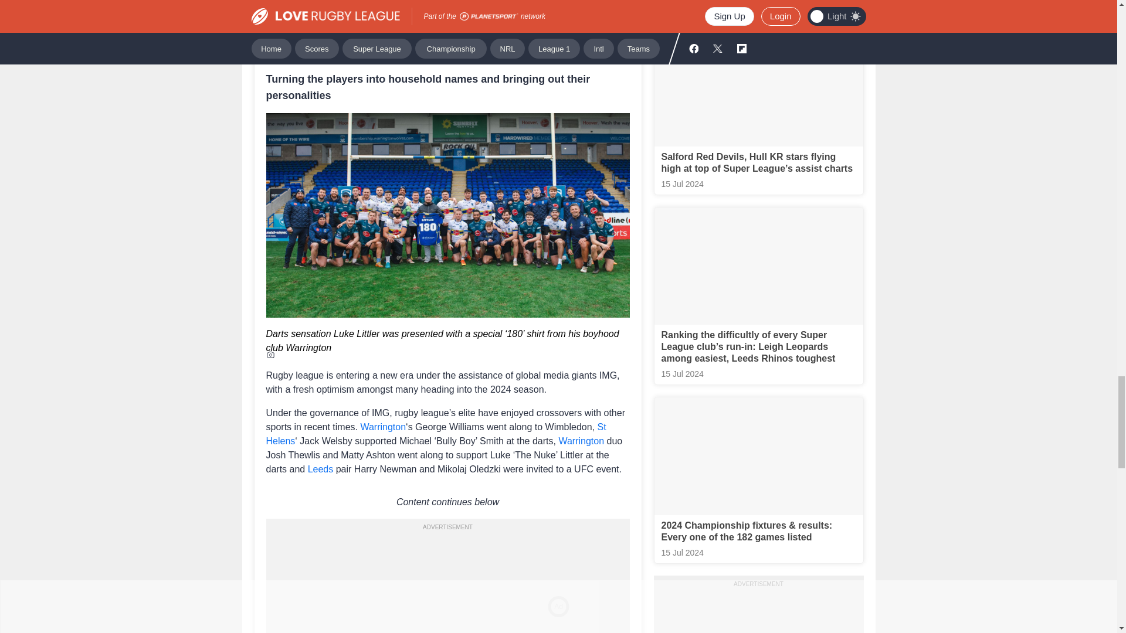  What do you see at coordinates (447, 502) in the screenshot?
I see `Content continues below` at bounding box center [447, 502].